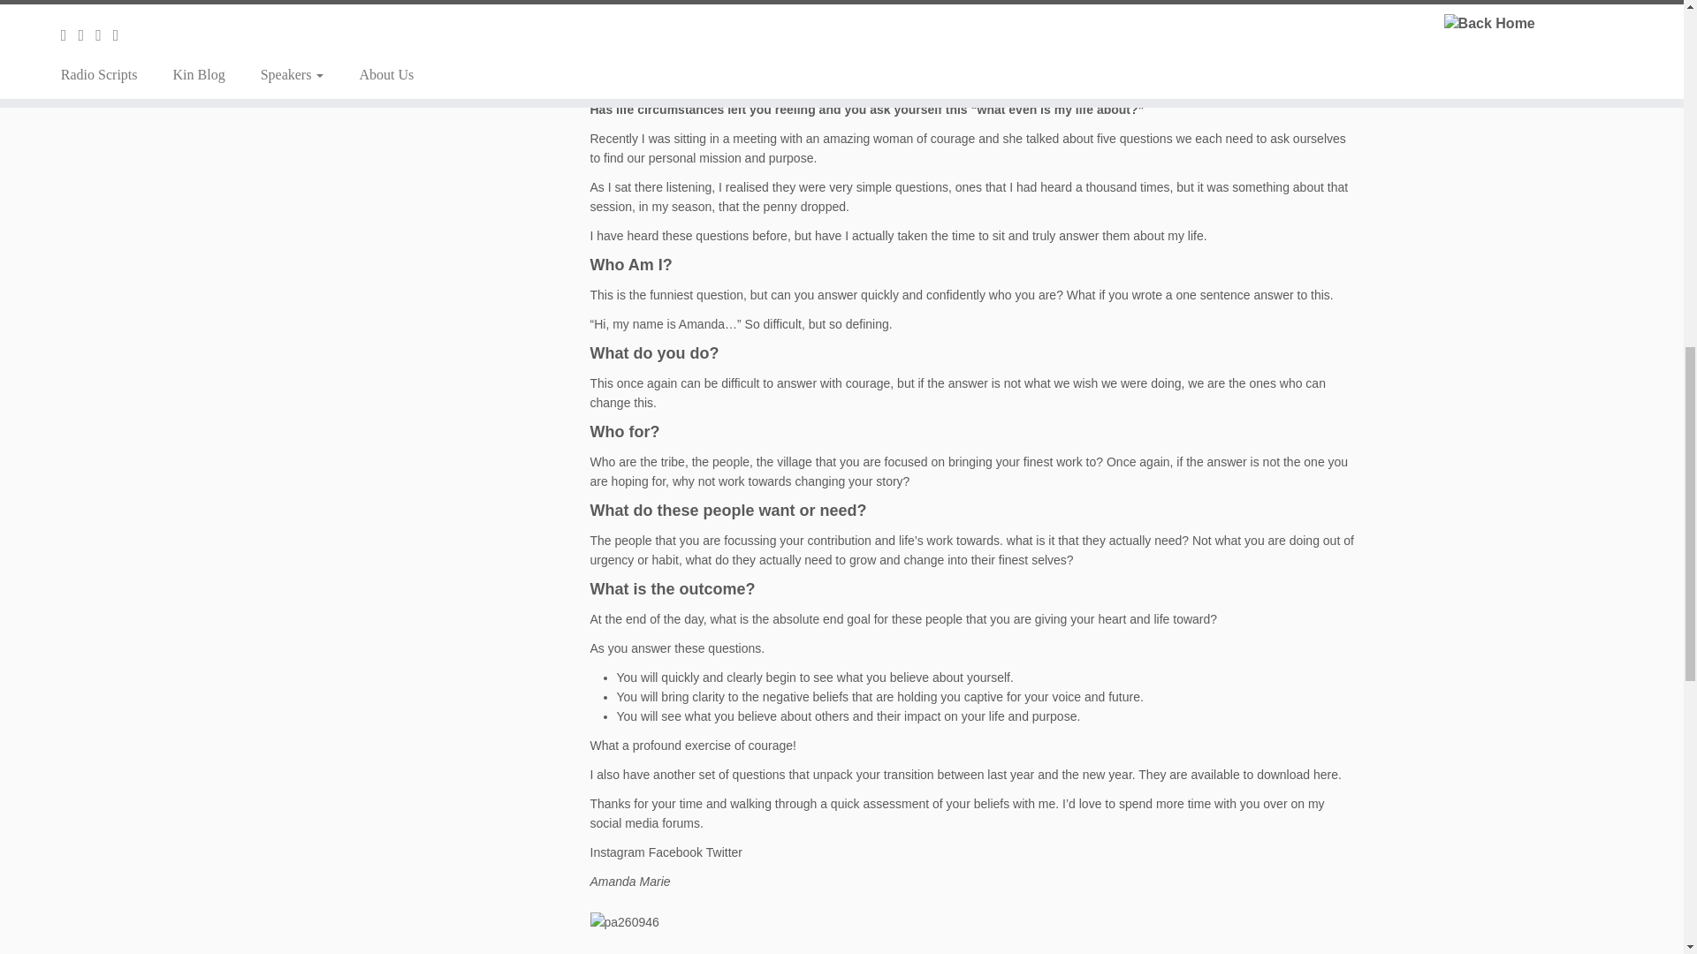  What do you see at coordinates (1326, 774) in the screenshot?
I see `here` at bounding box center [1326, 774].